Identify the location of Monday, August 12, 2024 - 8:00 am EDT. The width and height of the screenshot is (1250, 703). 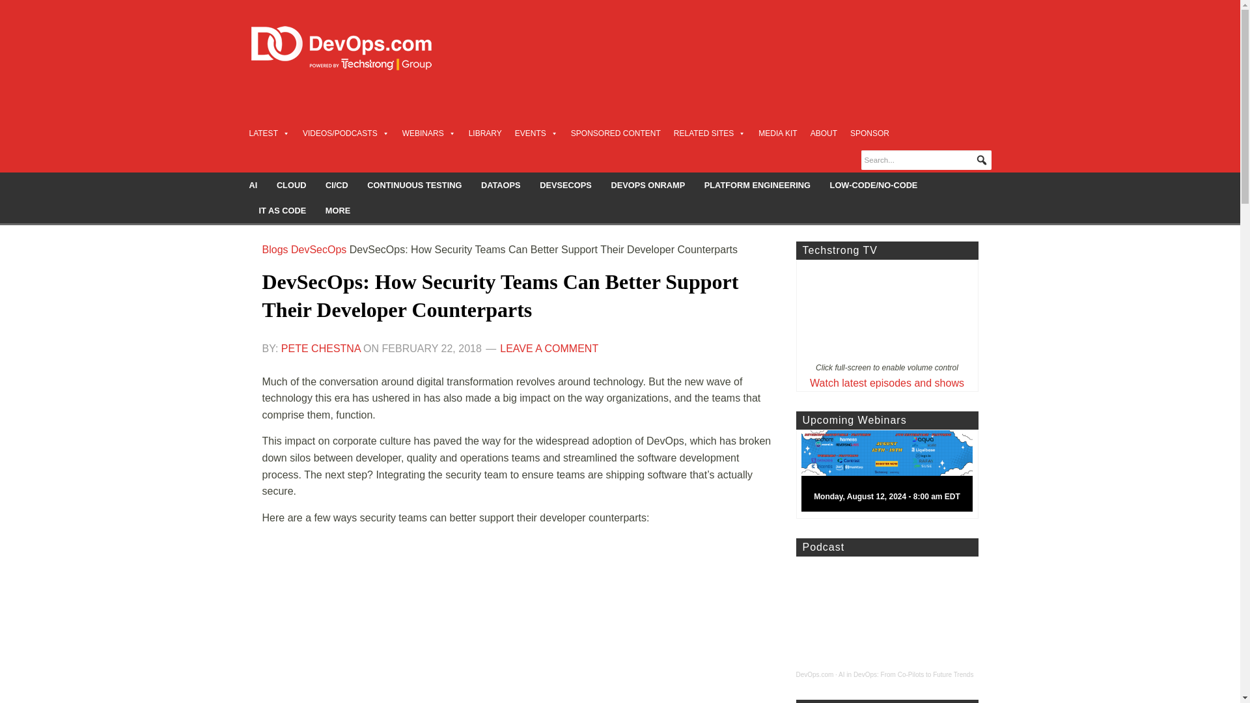
(892, 474).